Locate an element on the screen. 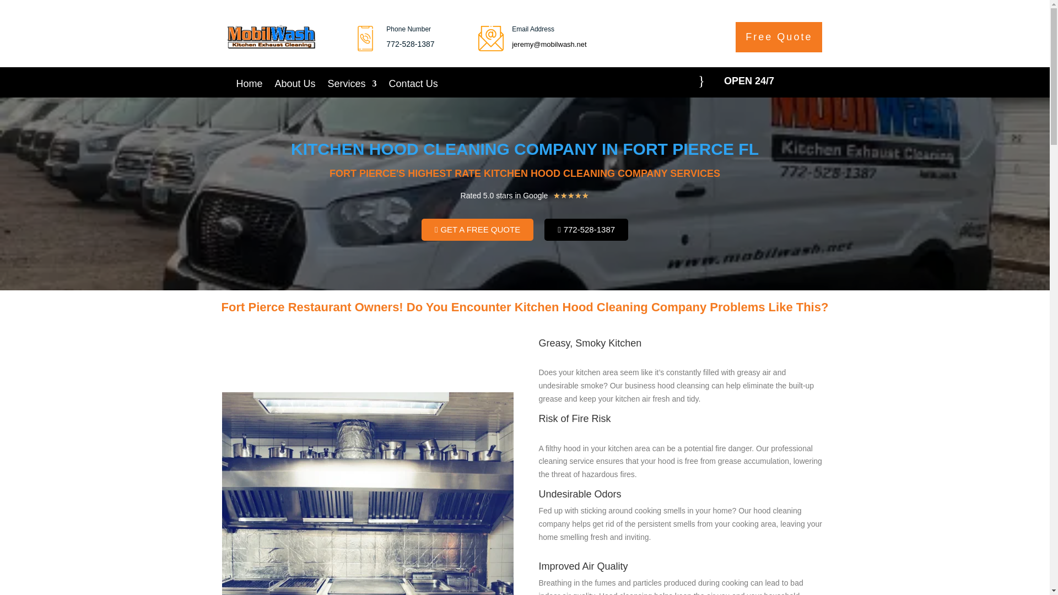 This screenshot has height=595, width=1058. 772-528-1387 is located at coordinates (586, 230).